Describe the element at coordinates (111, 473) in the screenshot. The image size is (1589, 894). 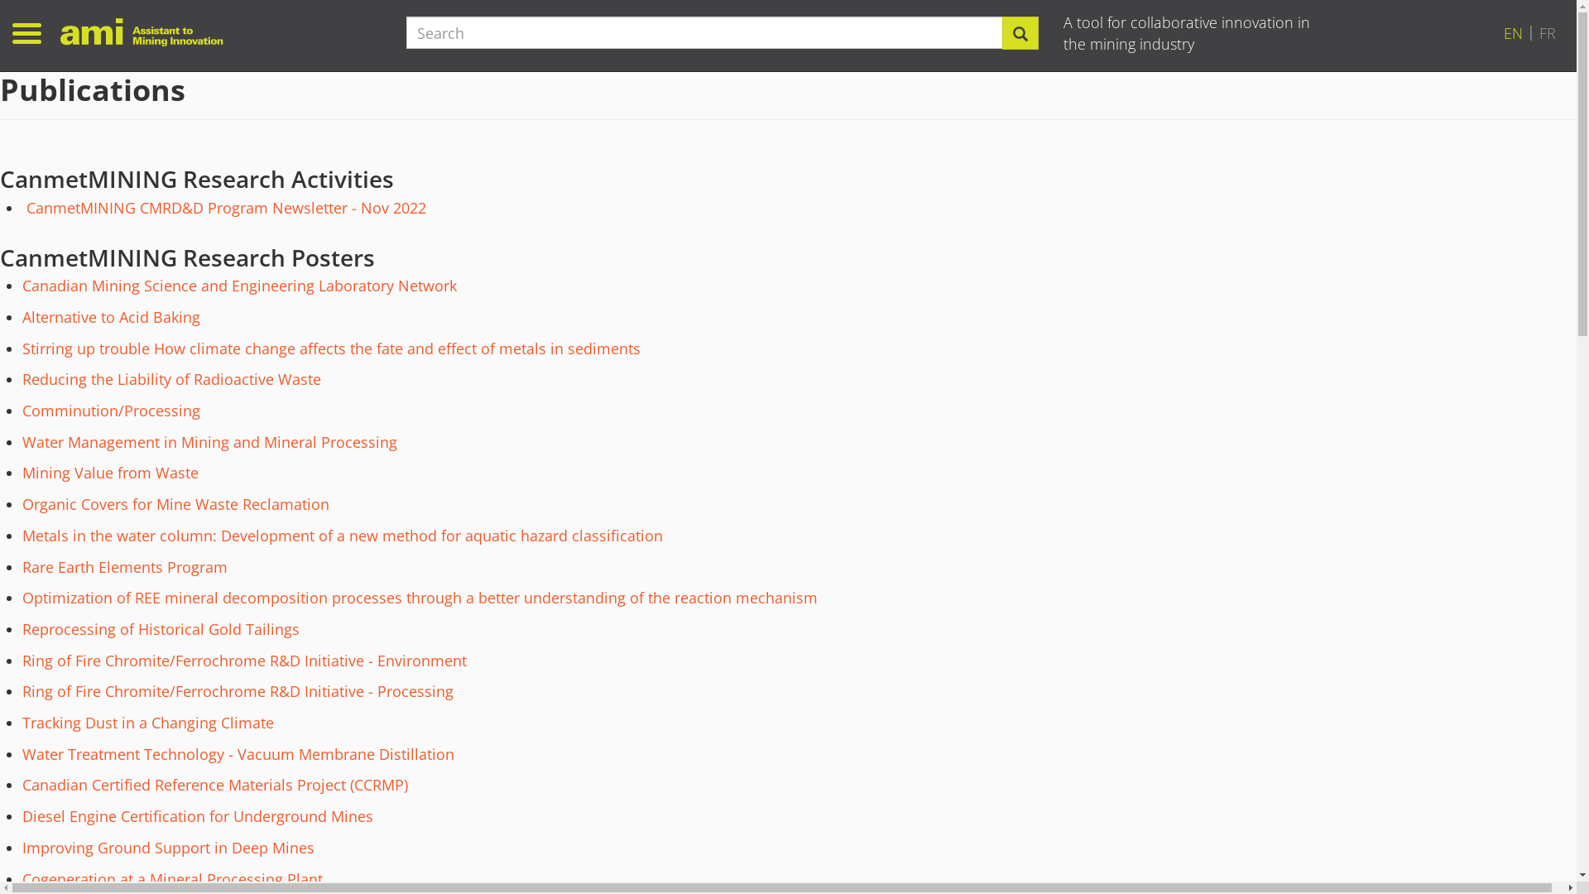
I see `Mining Value from Waste` at that location.